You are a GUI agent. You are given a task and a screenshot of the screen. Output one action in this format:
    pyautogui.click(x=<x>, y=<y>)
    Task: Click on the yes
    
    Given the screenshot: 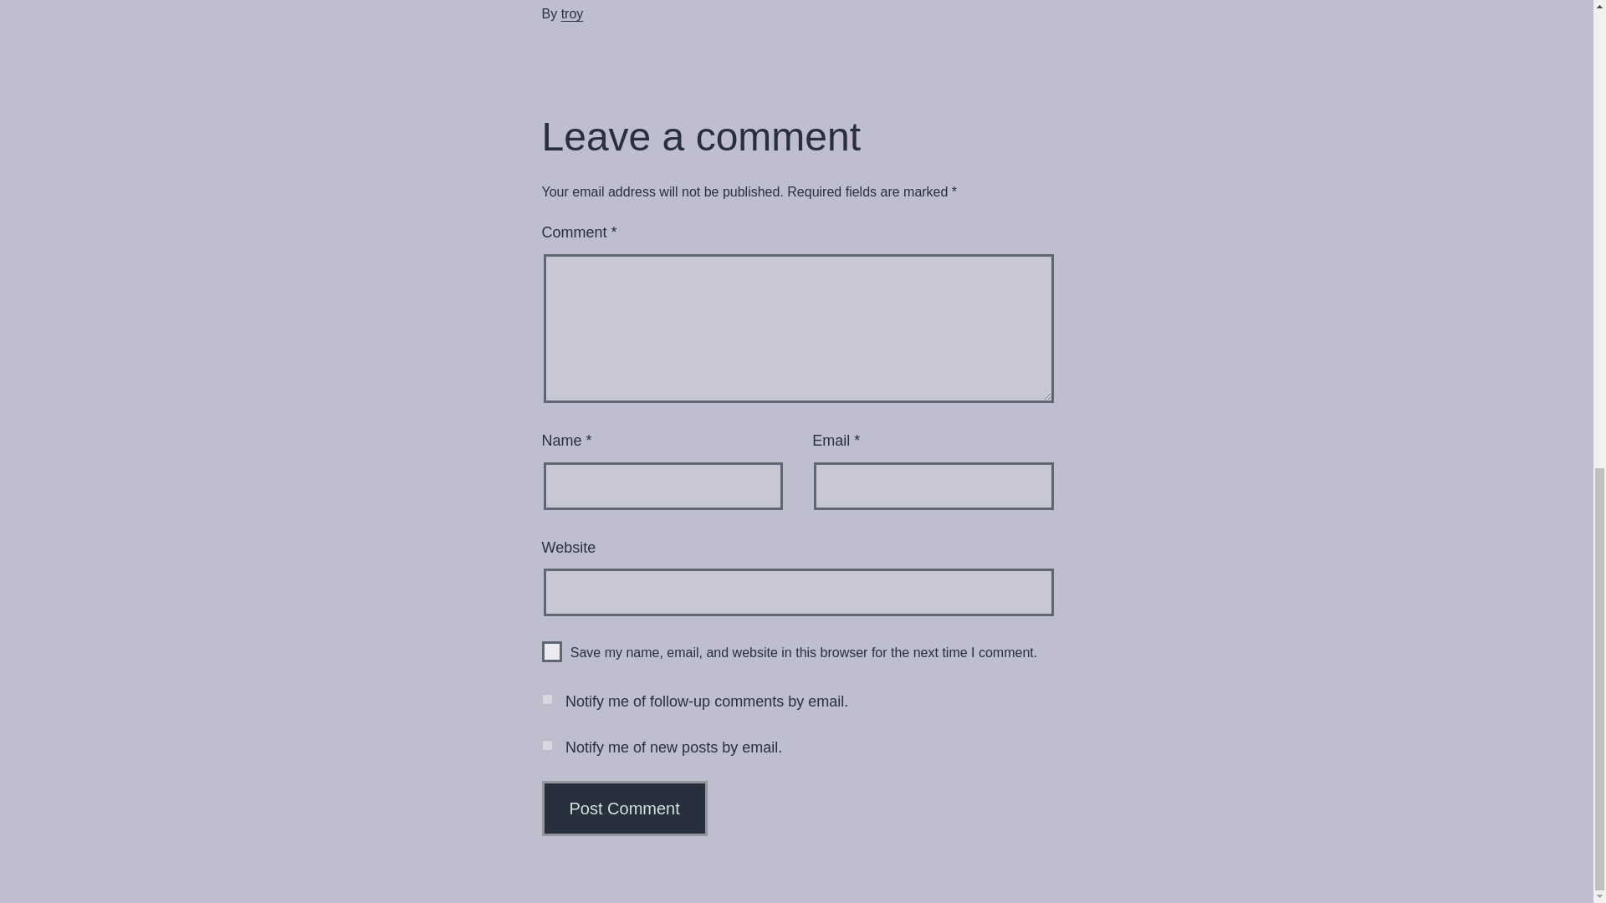 What is the action you would take?
    pyautogui.click(x=552, y=650)
    